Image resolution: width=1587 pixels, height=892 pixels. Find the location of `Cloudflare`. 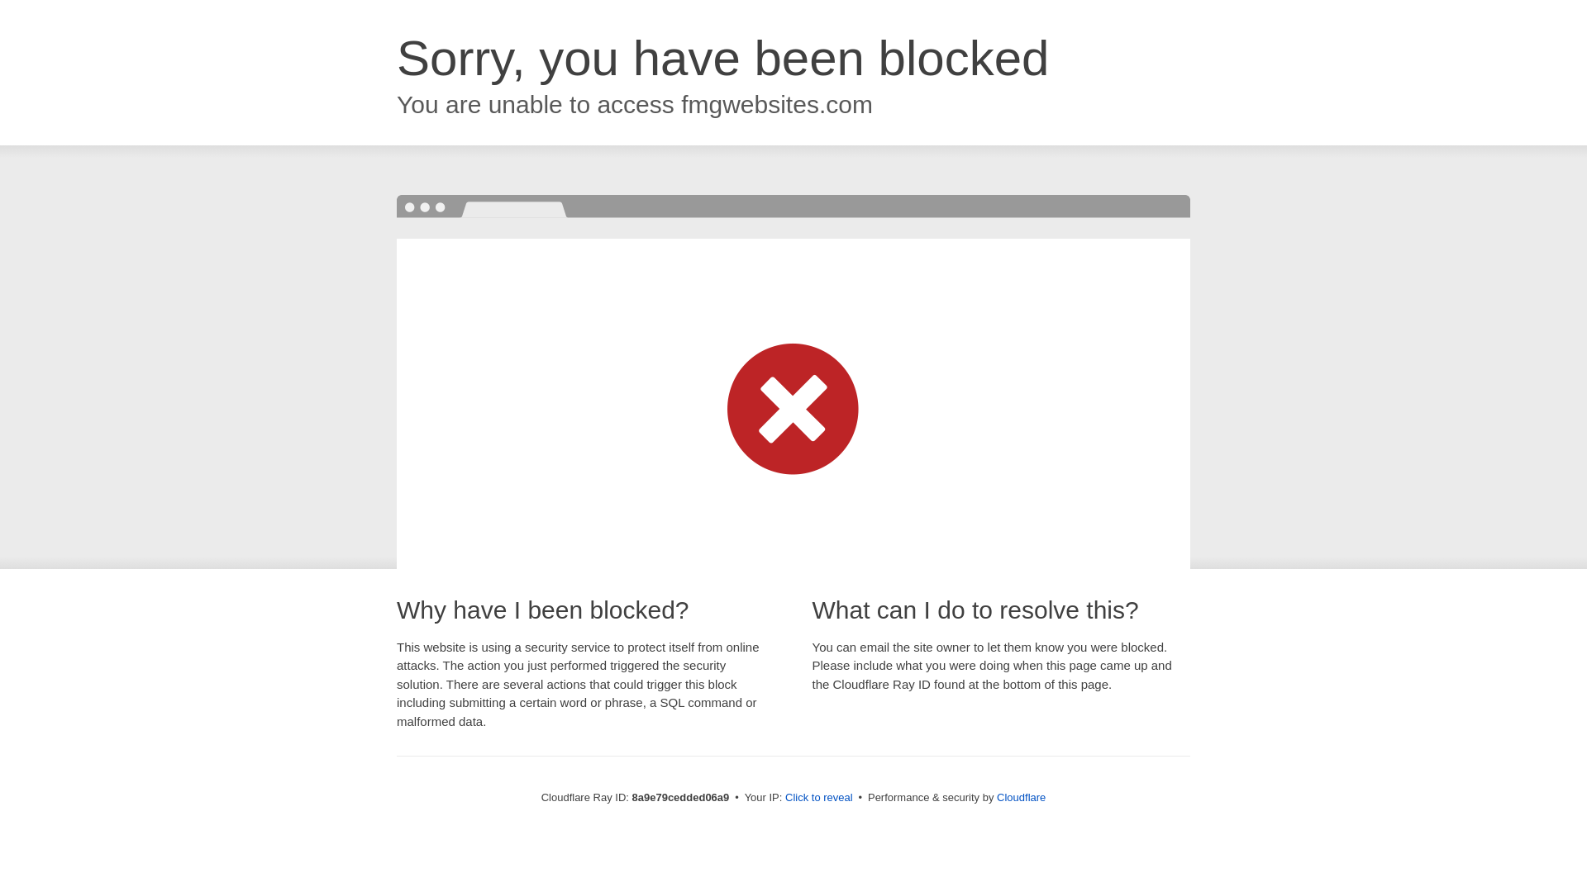

Cloudflare is located at coordinates (1021, 797).